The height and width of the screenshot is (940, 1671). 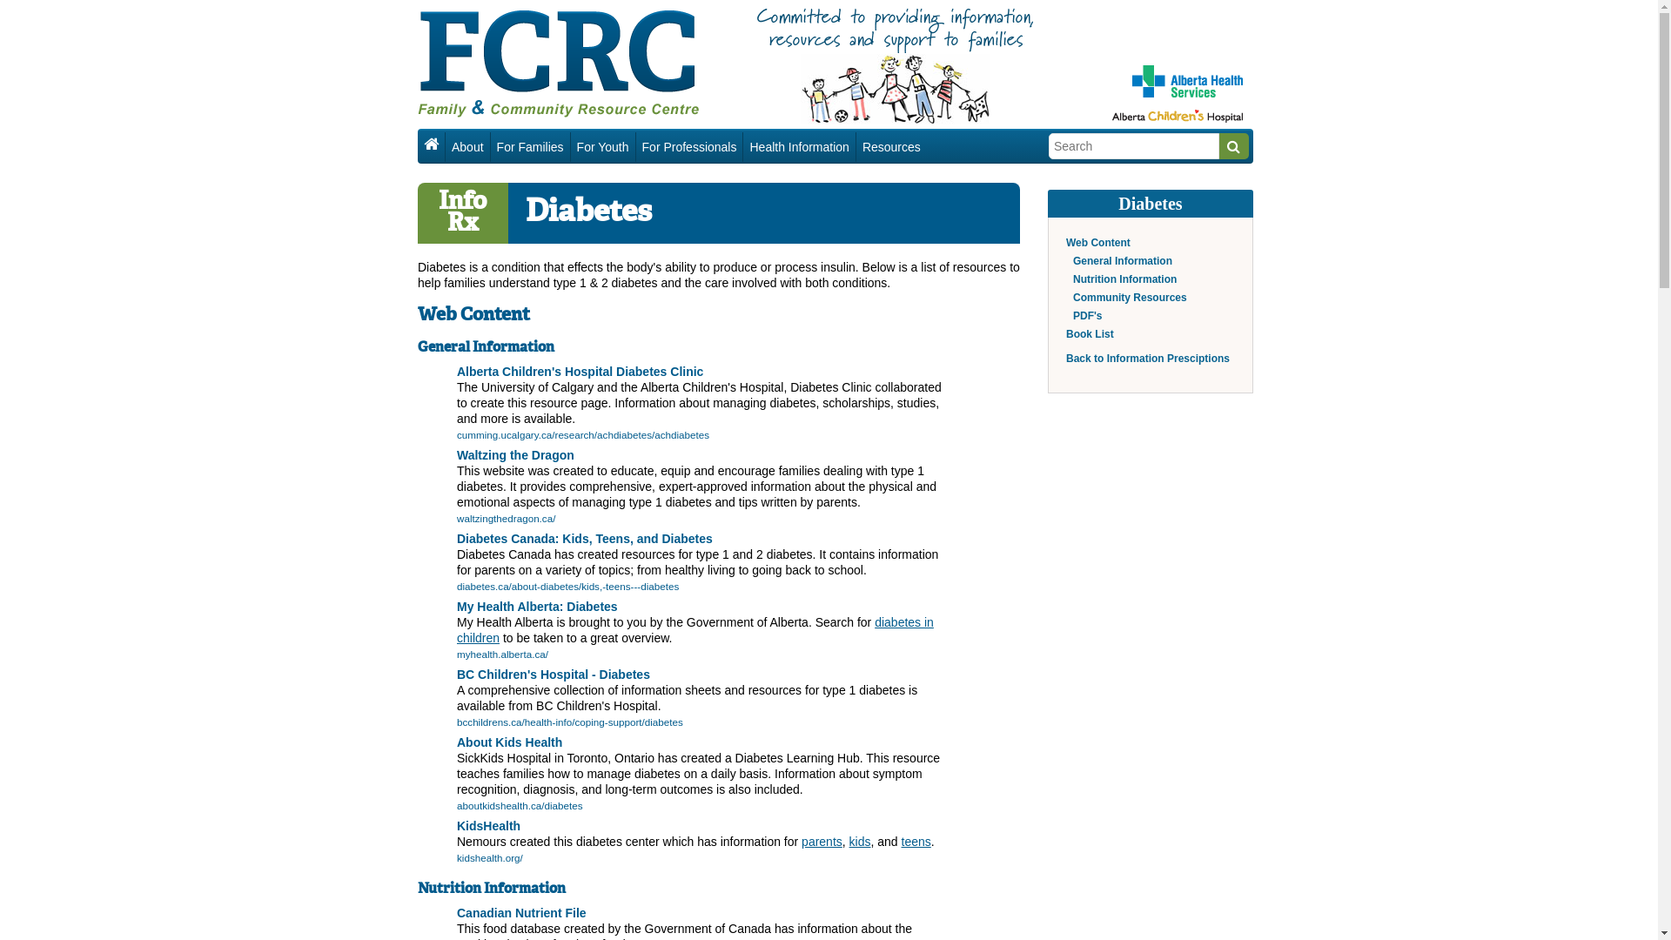 I want to click on Diabetes, so click(x=1151, y=204).